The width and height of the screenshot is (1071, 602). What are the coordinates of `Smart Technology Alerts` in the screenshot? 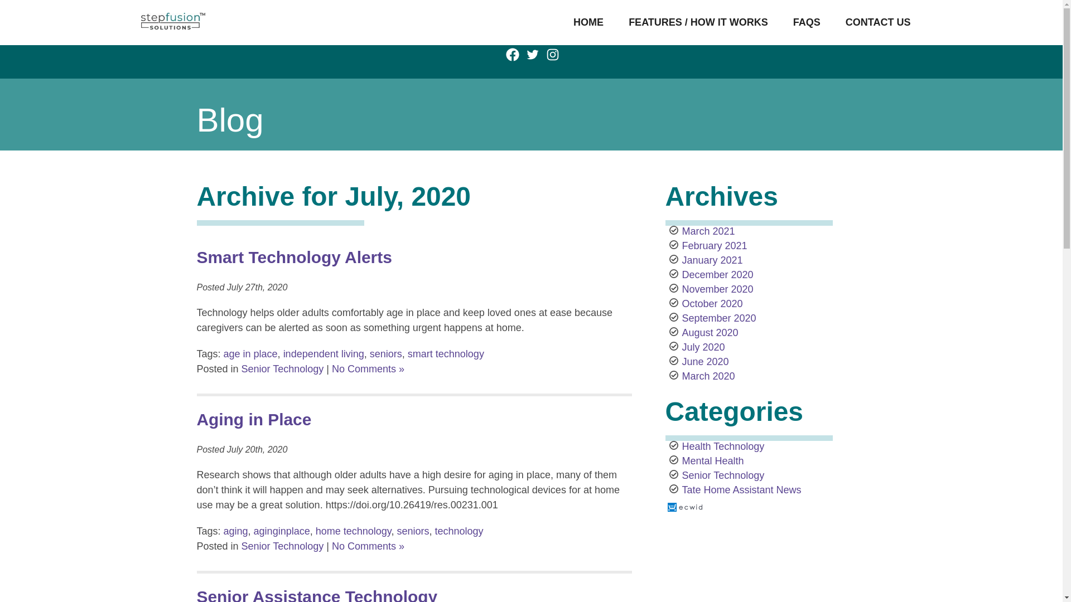 It's located at (293, 257).